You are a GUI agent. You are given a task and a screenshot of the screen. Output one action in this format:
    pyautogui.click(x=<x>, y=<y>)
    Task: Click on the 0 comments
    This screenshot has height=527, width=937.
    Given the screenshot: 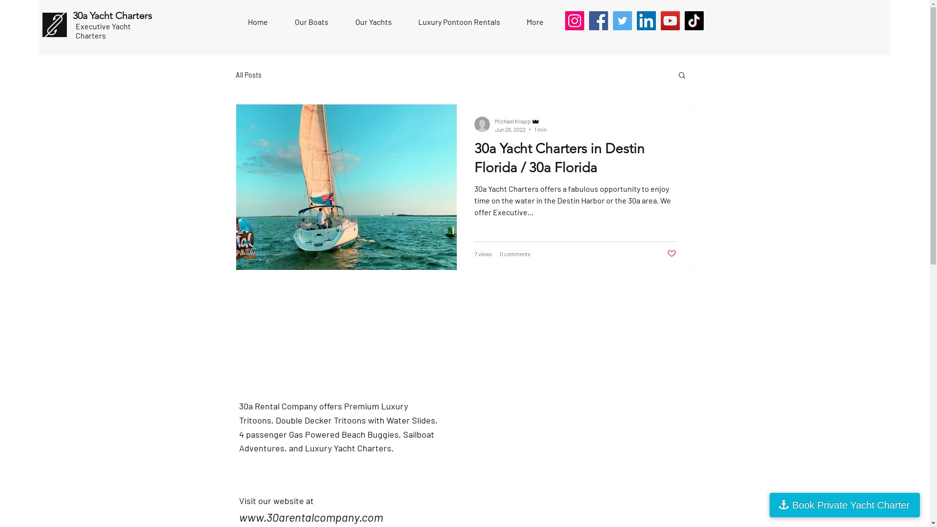 What is the action you would take?
    pyautogui.click(x=515, y=253)
    